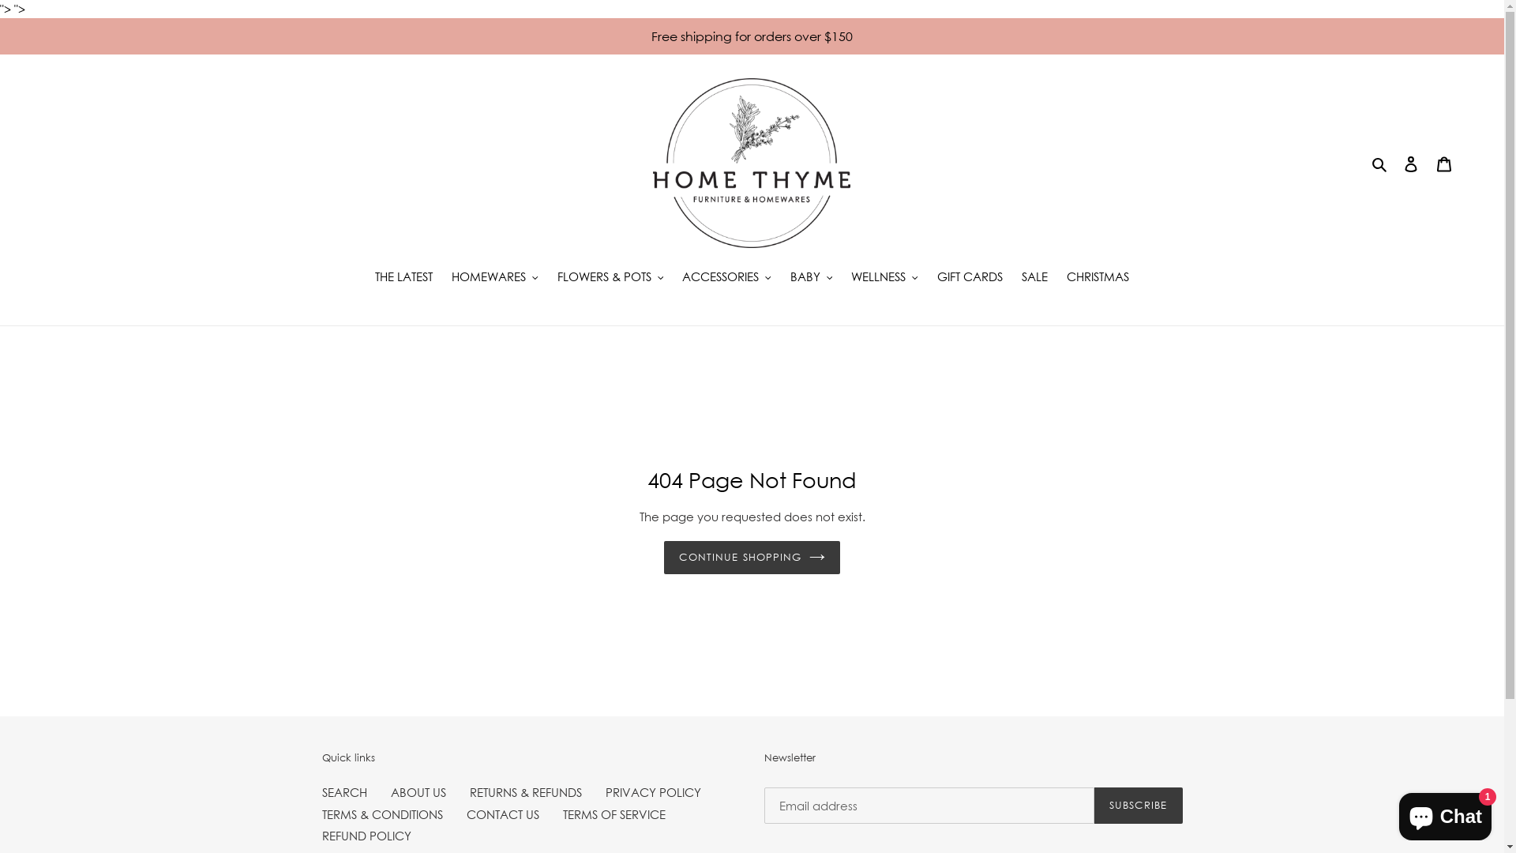 This screenshot has height=853, width=1516. What do you see at coordinates (366, 835) in the screenshot?
I see `REFUND POLICY` at bounding box center [366, 835].